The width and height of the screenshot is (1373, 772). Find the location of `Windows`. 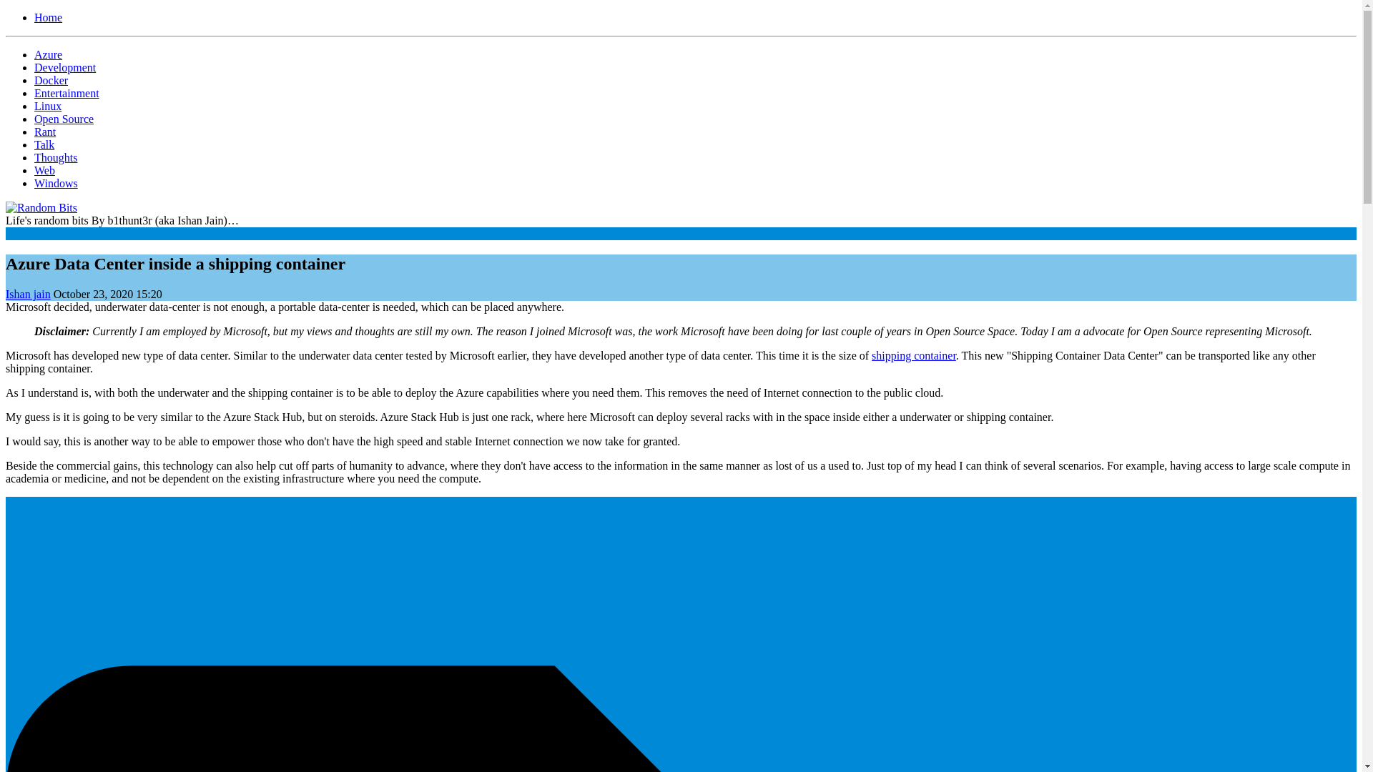

Windows is located at coordinates (56, 183).